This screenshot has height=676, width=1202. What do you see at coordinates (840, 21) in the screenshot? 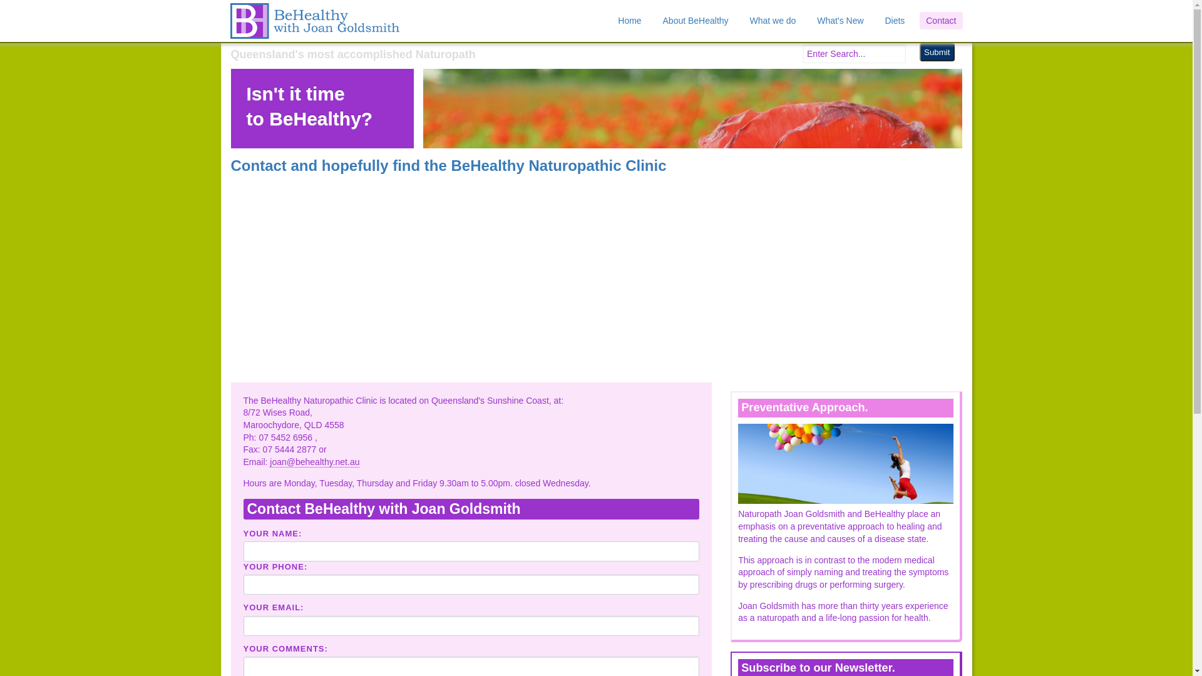
I see `What's New` at bounding box center [840, 21].